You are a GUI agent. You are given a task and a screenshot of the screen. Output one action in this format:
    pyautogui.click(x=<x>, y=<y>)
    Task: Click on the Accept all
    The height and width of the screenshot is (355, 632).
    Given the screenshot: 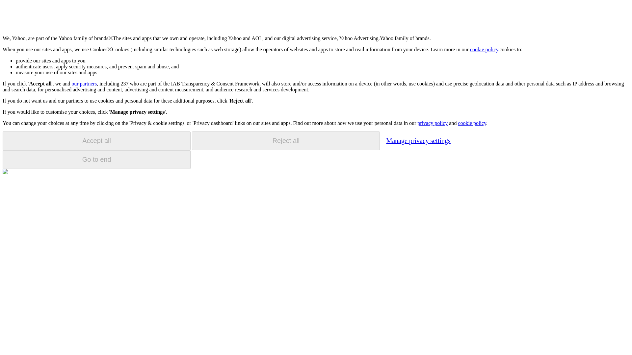 What is the action you would take?
    pyautogui.click(x=96, y=141)
    